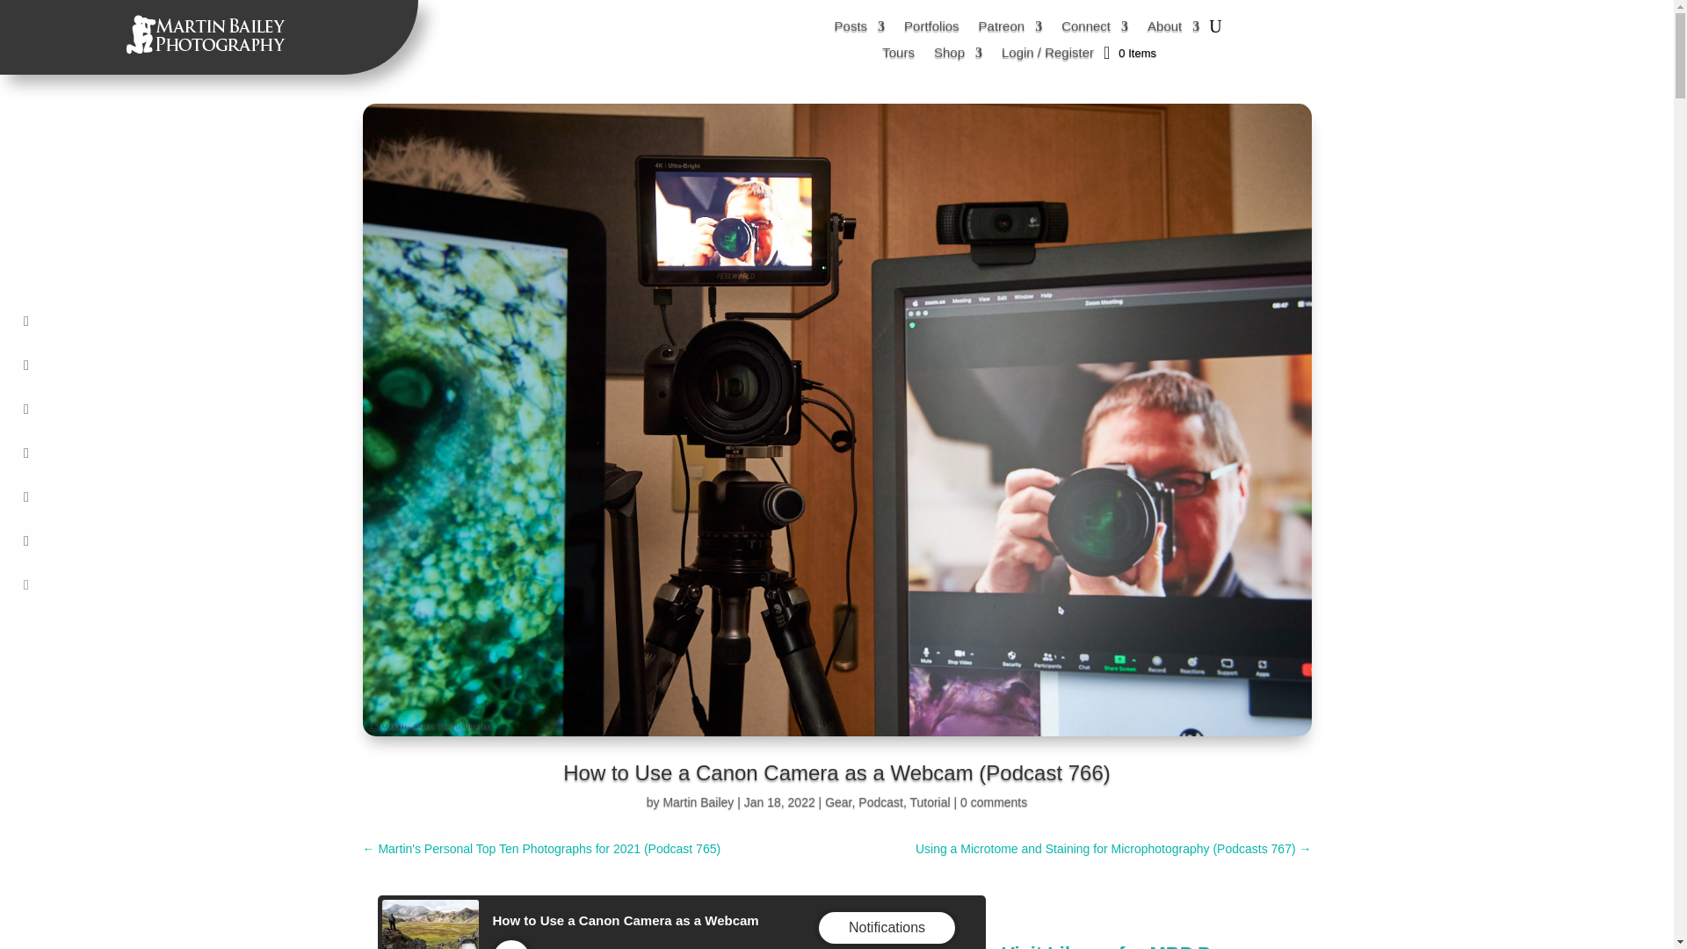  Describe the element at coordinates (1095, 30) in the screenshot. I see `Connect with Martin Bailey Photography` at that location.